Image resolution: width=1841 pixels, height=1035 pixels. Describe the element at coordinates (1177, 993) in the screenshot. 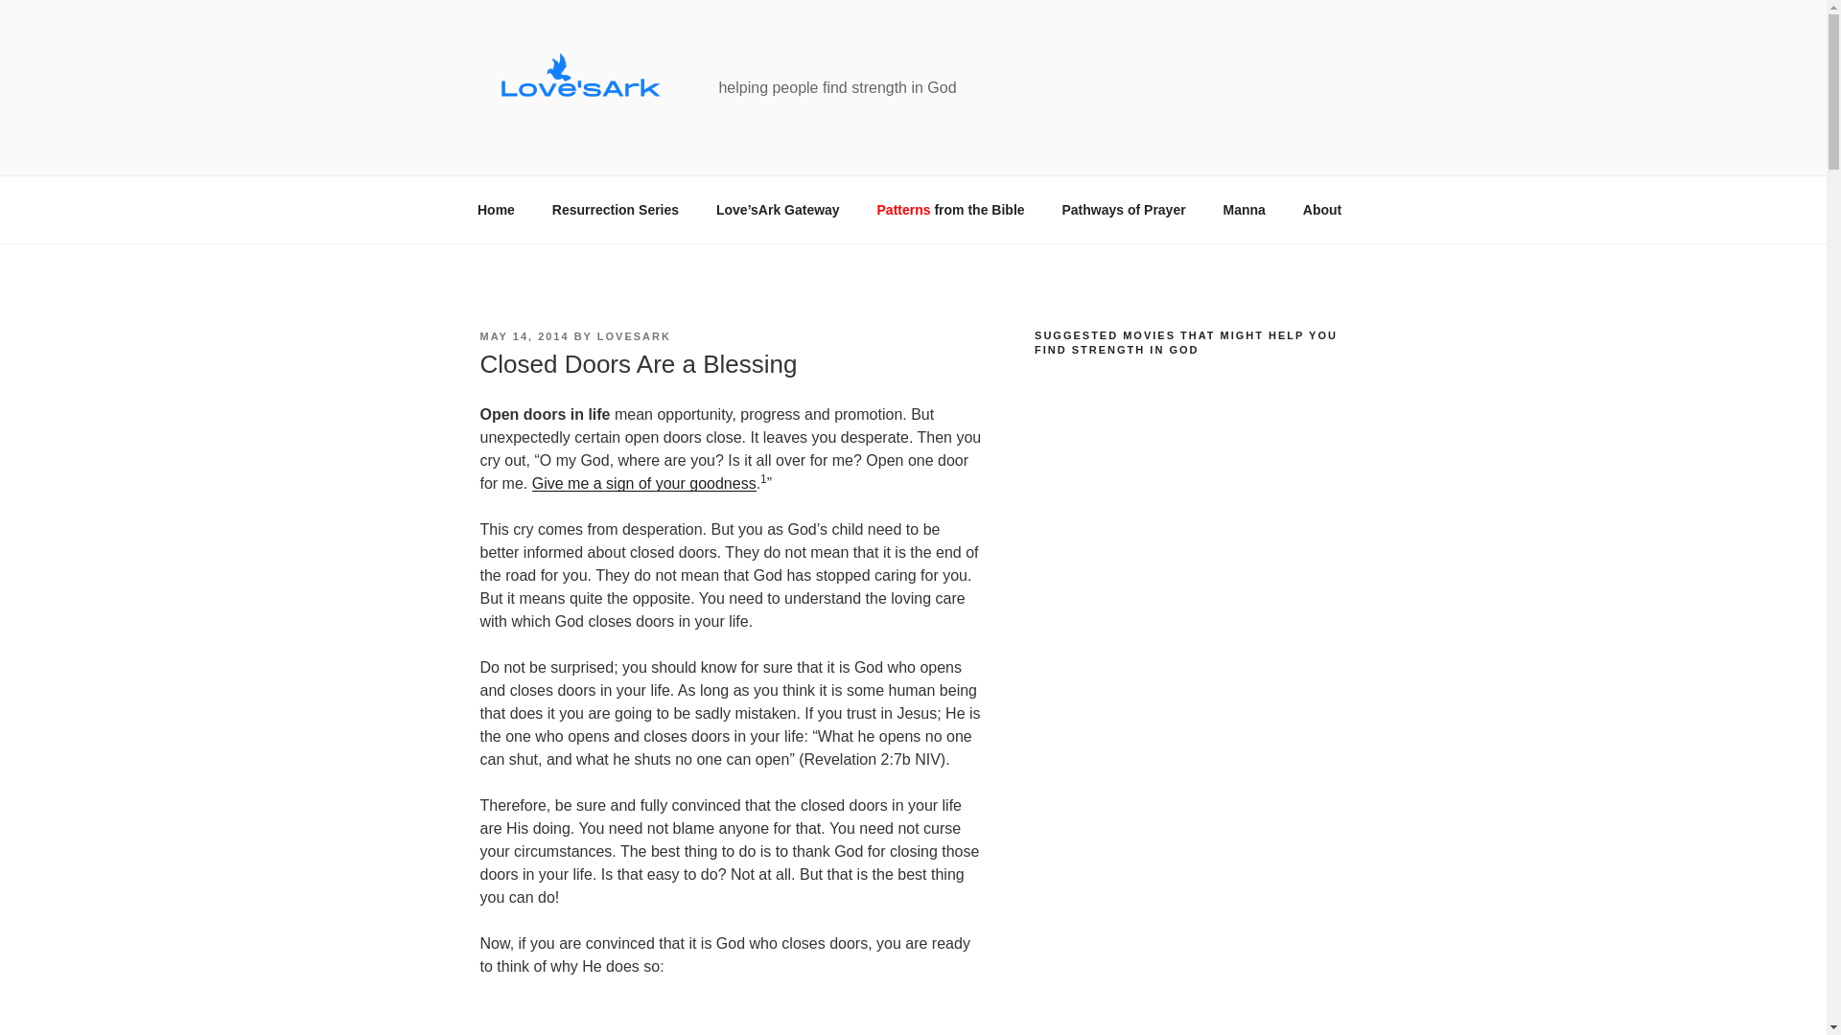

I see `YouTube video player` at that location.